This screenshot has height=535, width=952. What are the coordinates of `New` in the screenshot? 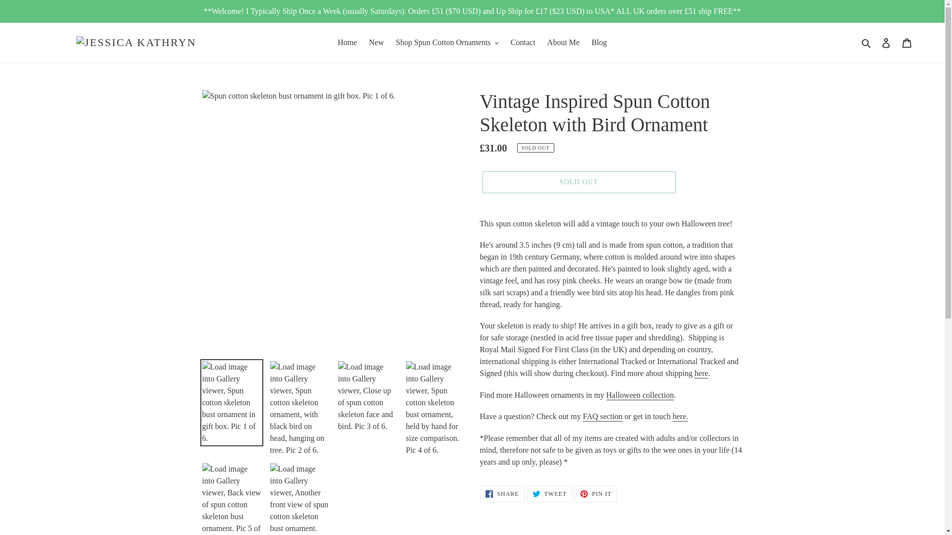 It's located at (376, 43).